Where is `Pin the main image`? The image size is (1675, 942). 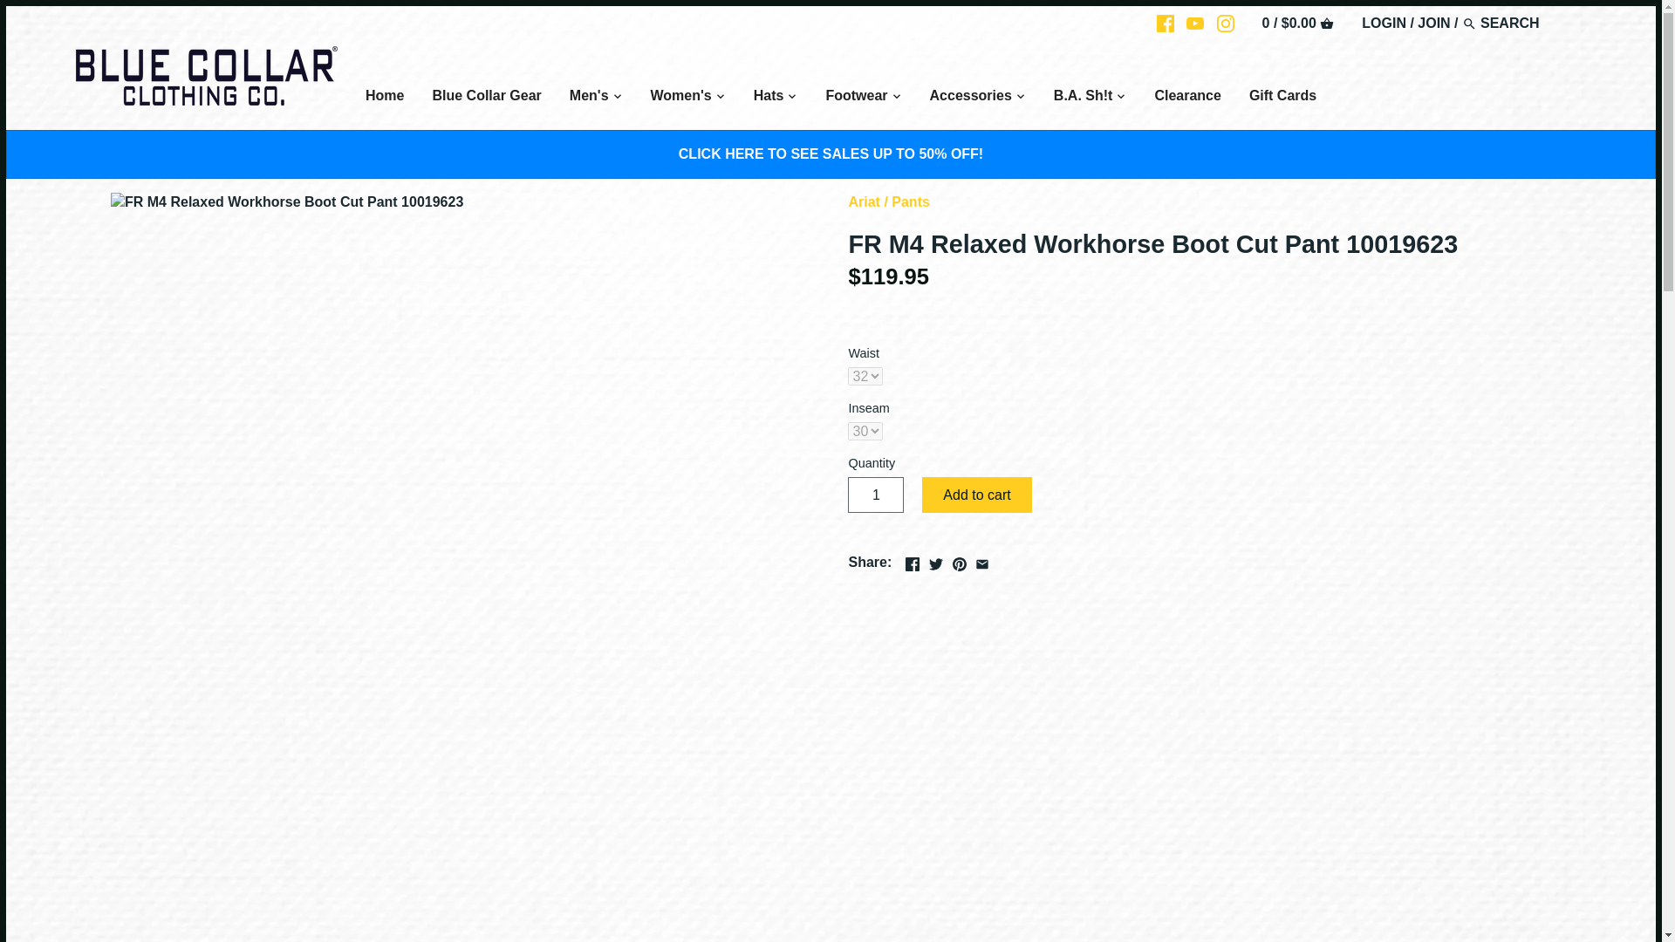
Pin the main image is located at coordinates (960, 560).